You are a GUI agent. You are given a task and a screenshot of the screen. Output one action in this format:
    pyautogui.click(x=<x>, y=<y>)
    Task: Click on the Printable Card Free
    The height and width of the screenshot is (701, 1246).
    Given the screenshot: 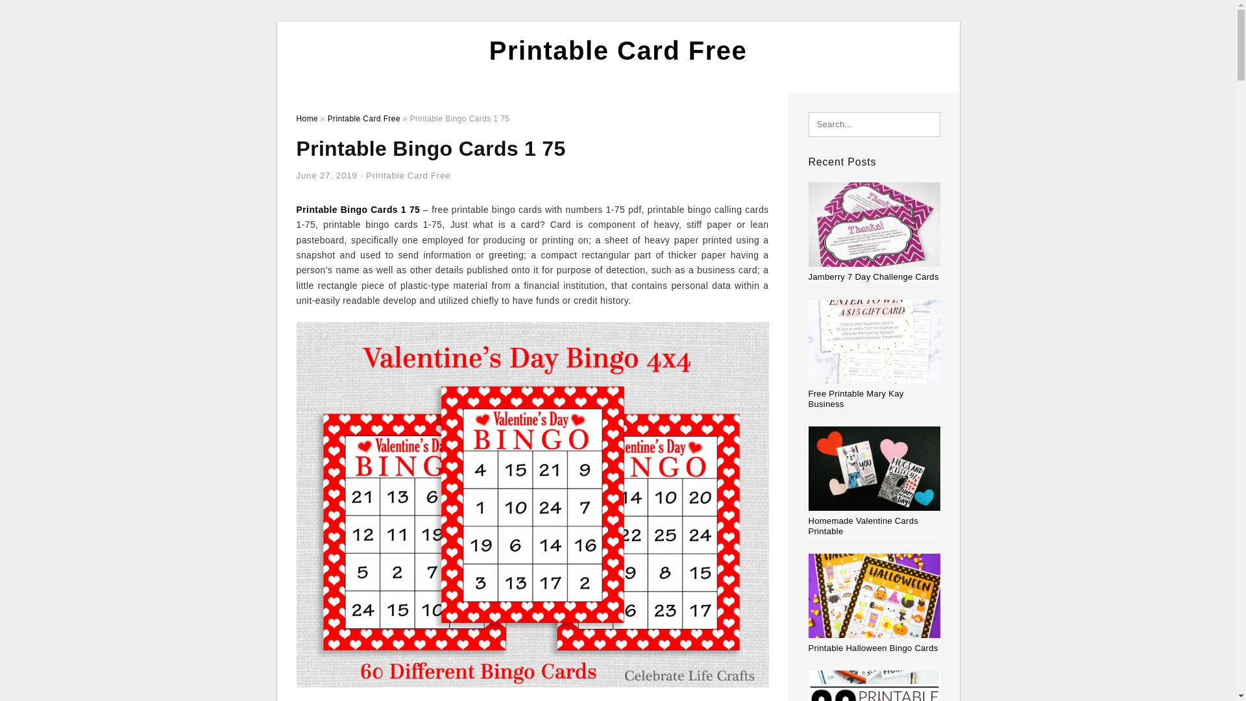 What is the action you would take?
    pyautogui.click(x=408, y=175)
    